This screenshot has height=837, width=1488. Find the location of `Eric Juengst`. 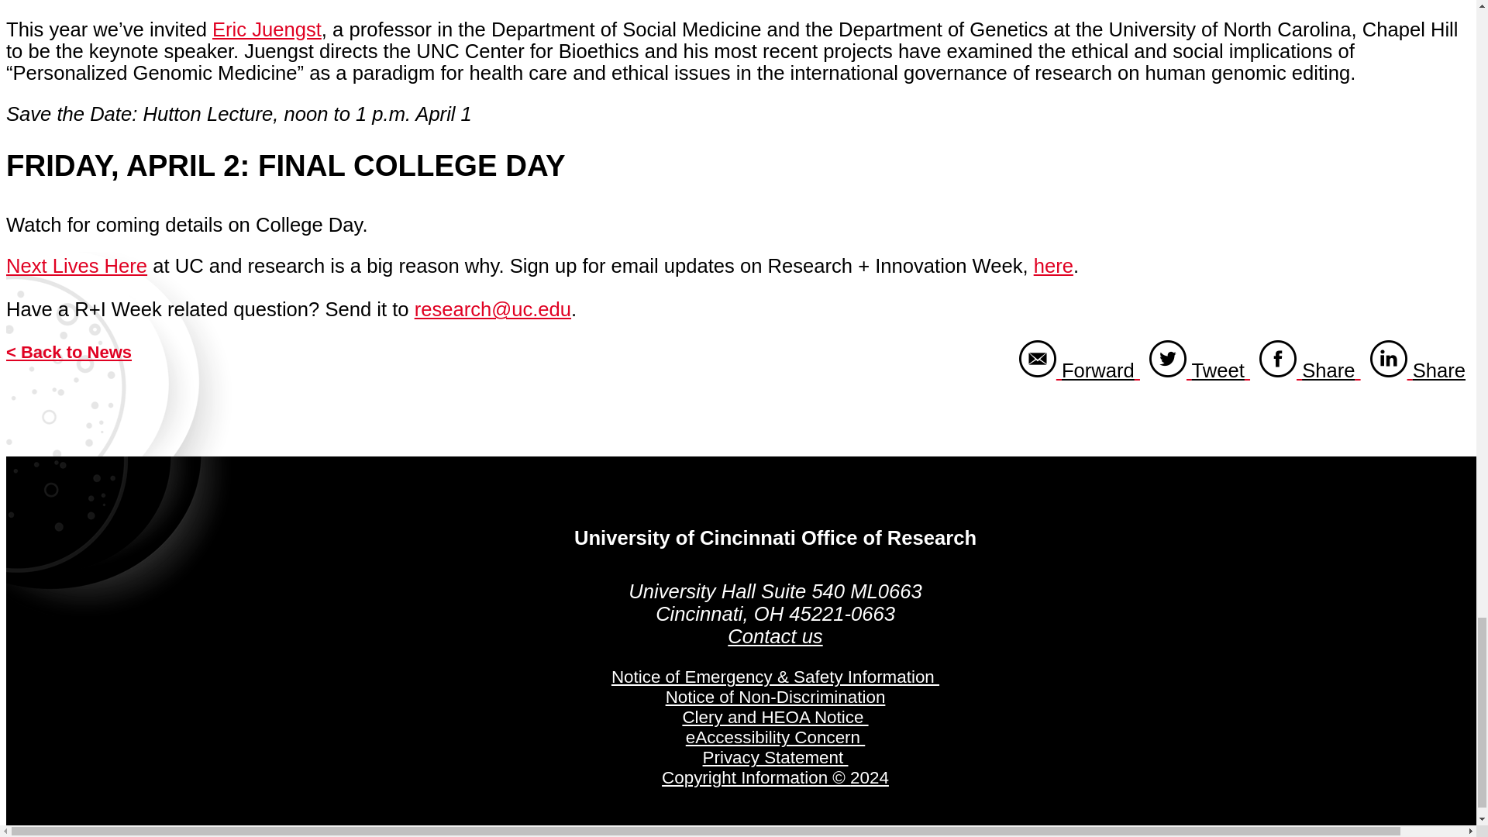

Eric Juengst is located at coordinates (1417, 370).